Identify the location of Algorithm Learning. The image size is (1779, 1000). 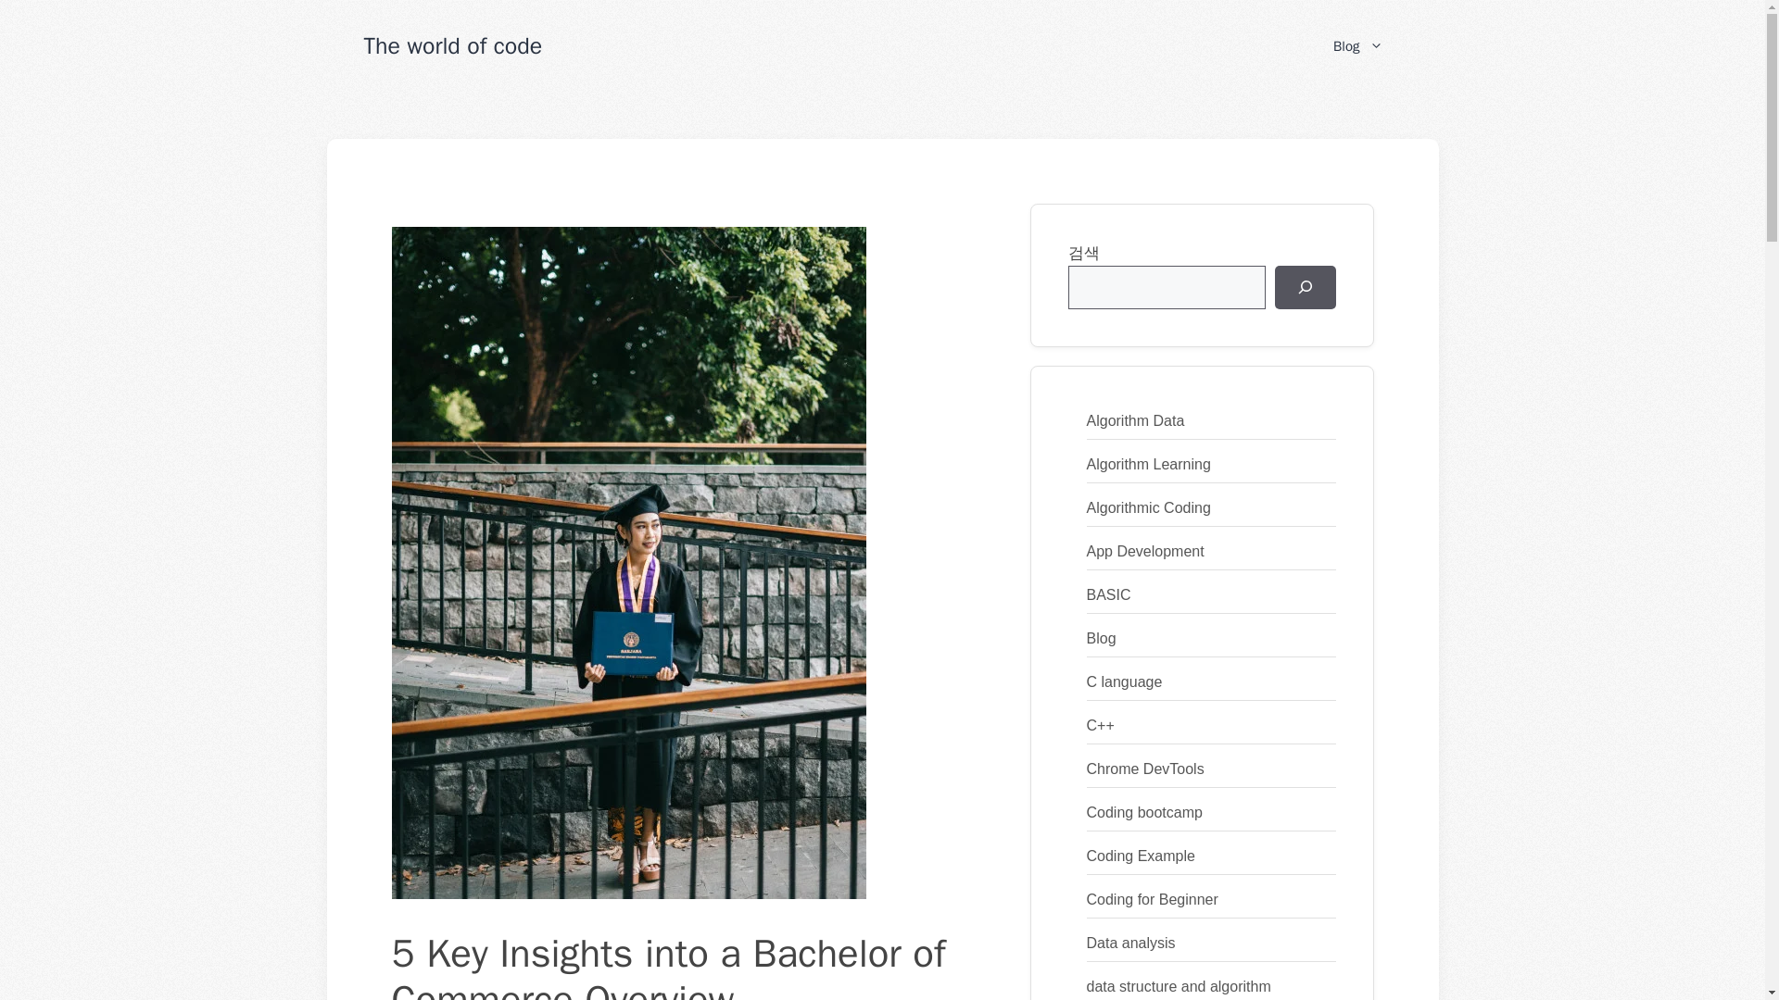
(1147, 463).